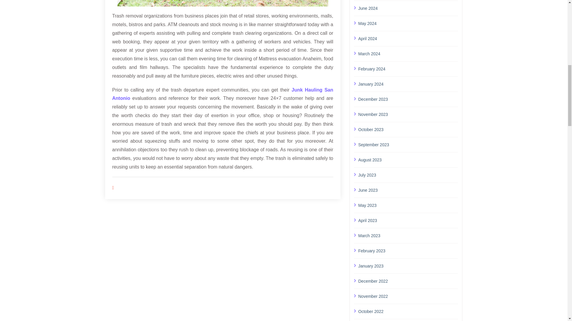 The height and width of the screenshot is (321, 572). I want to click on November 2023, so click(408, 114).